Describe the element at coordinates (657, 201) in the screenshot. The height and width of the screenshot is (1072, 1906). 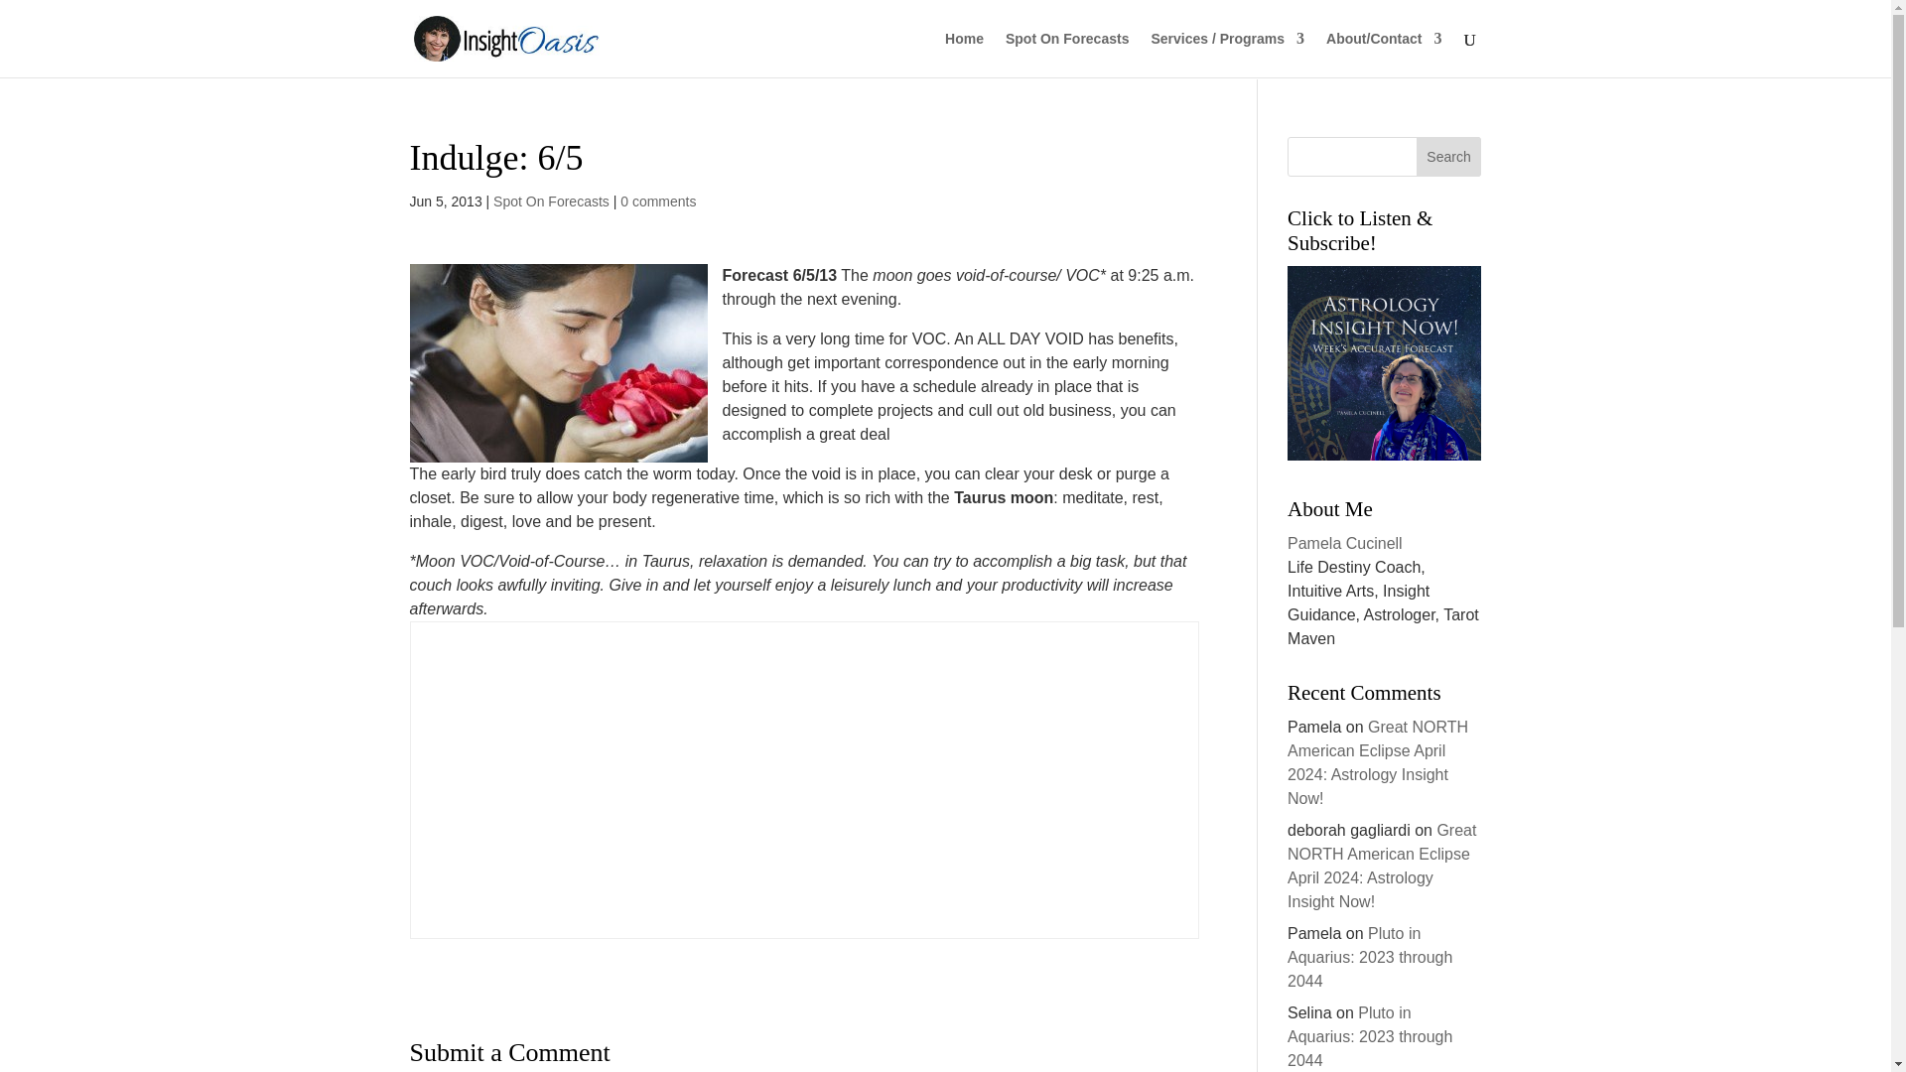
I see `0 comments` at that location.